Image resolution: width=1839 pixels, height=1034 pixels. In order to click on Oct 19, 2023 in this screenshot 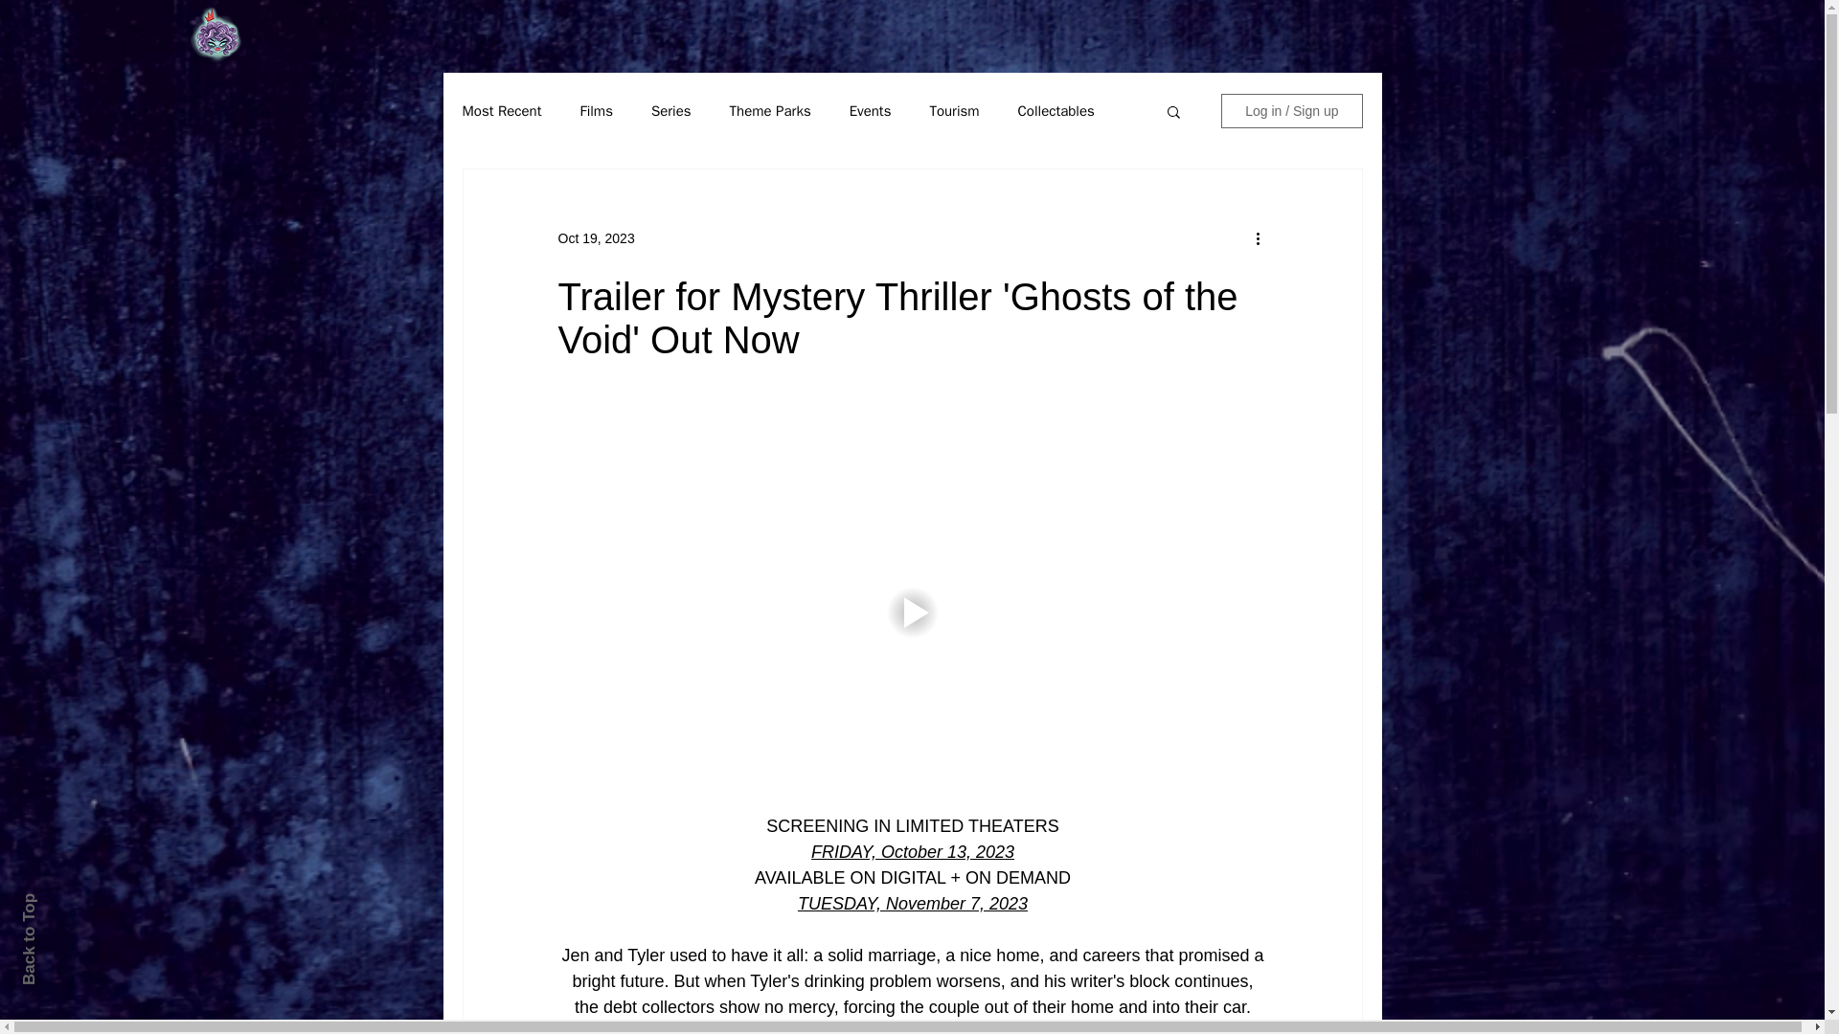, I will do `click(596, 236)`.